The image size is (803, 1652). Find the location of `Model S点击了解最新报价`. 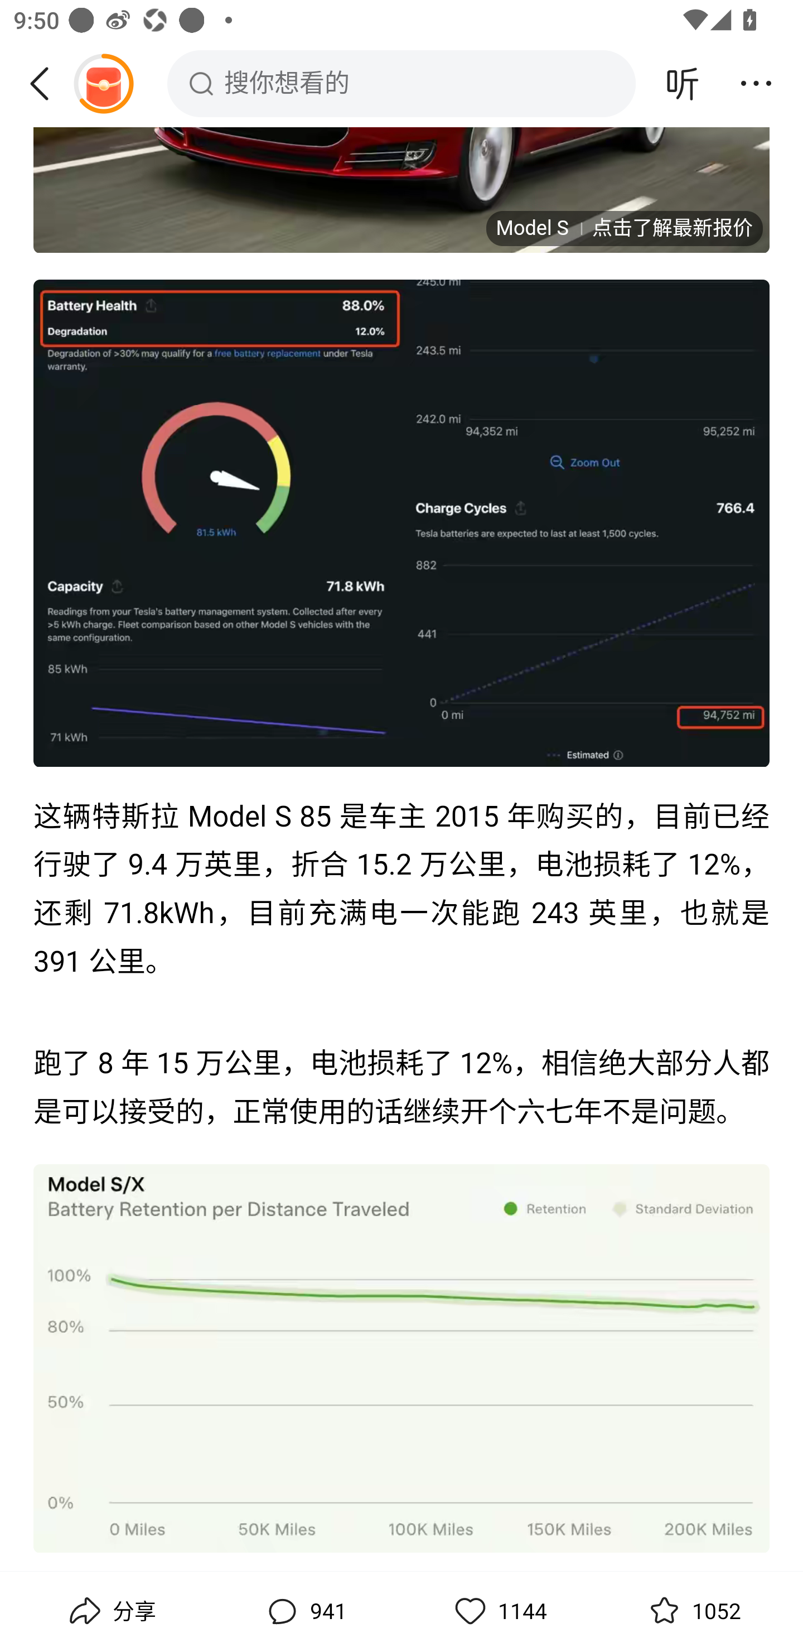

Model S点击了解最新报价 is located at coordinates (623, 228).